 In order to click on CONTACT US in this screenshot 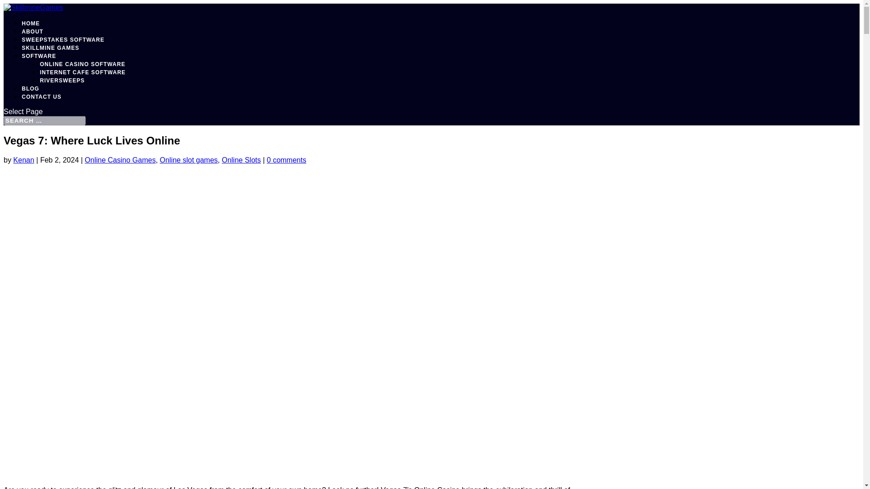, I will do `click(42, 97)`.